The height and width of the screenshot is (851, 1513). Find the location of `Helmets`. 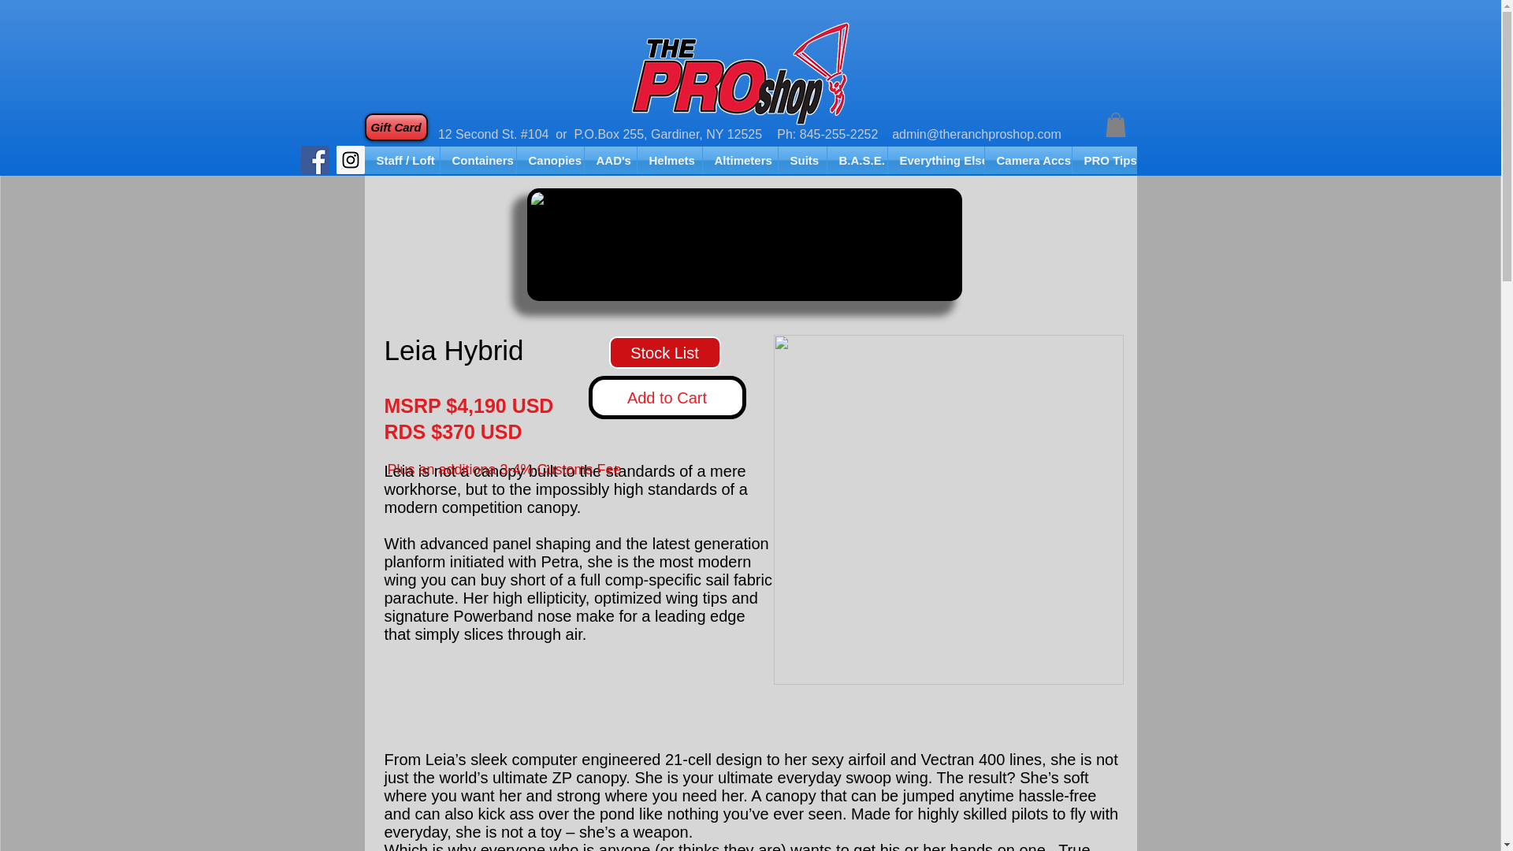

Helmets is located at coordinates (669, 160).